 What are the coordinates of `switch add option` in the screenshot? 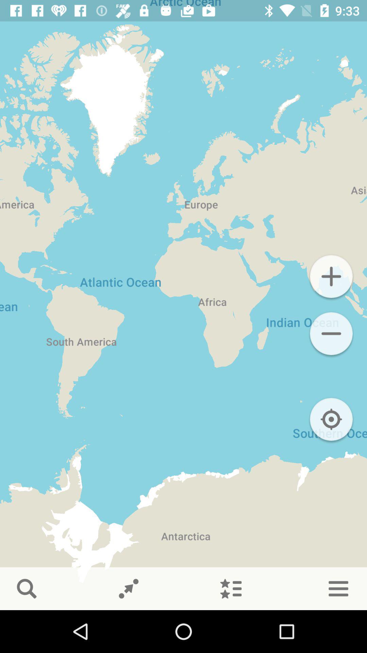 It's located at (331, 277).